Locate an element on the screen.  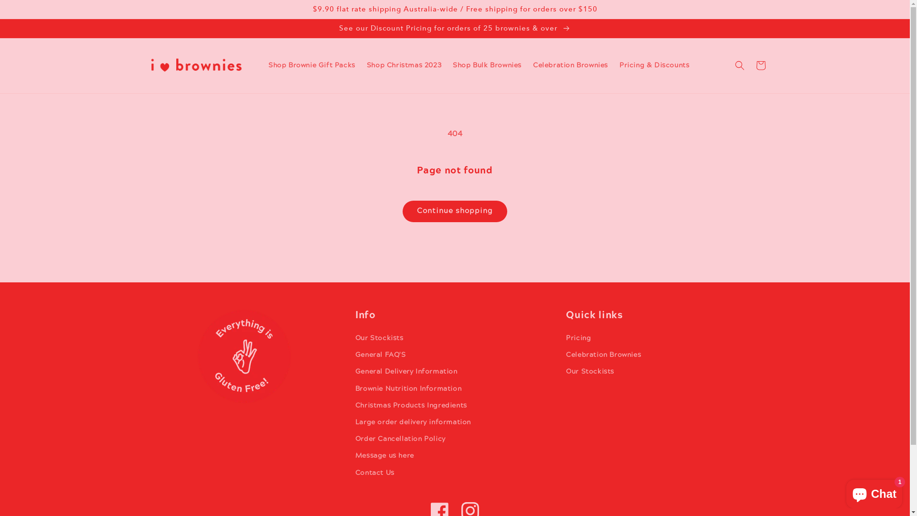
Message us here is located at coordinates (385, 456).